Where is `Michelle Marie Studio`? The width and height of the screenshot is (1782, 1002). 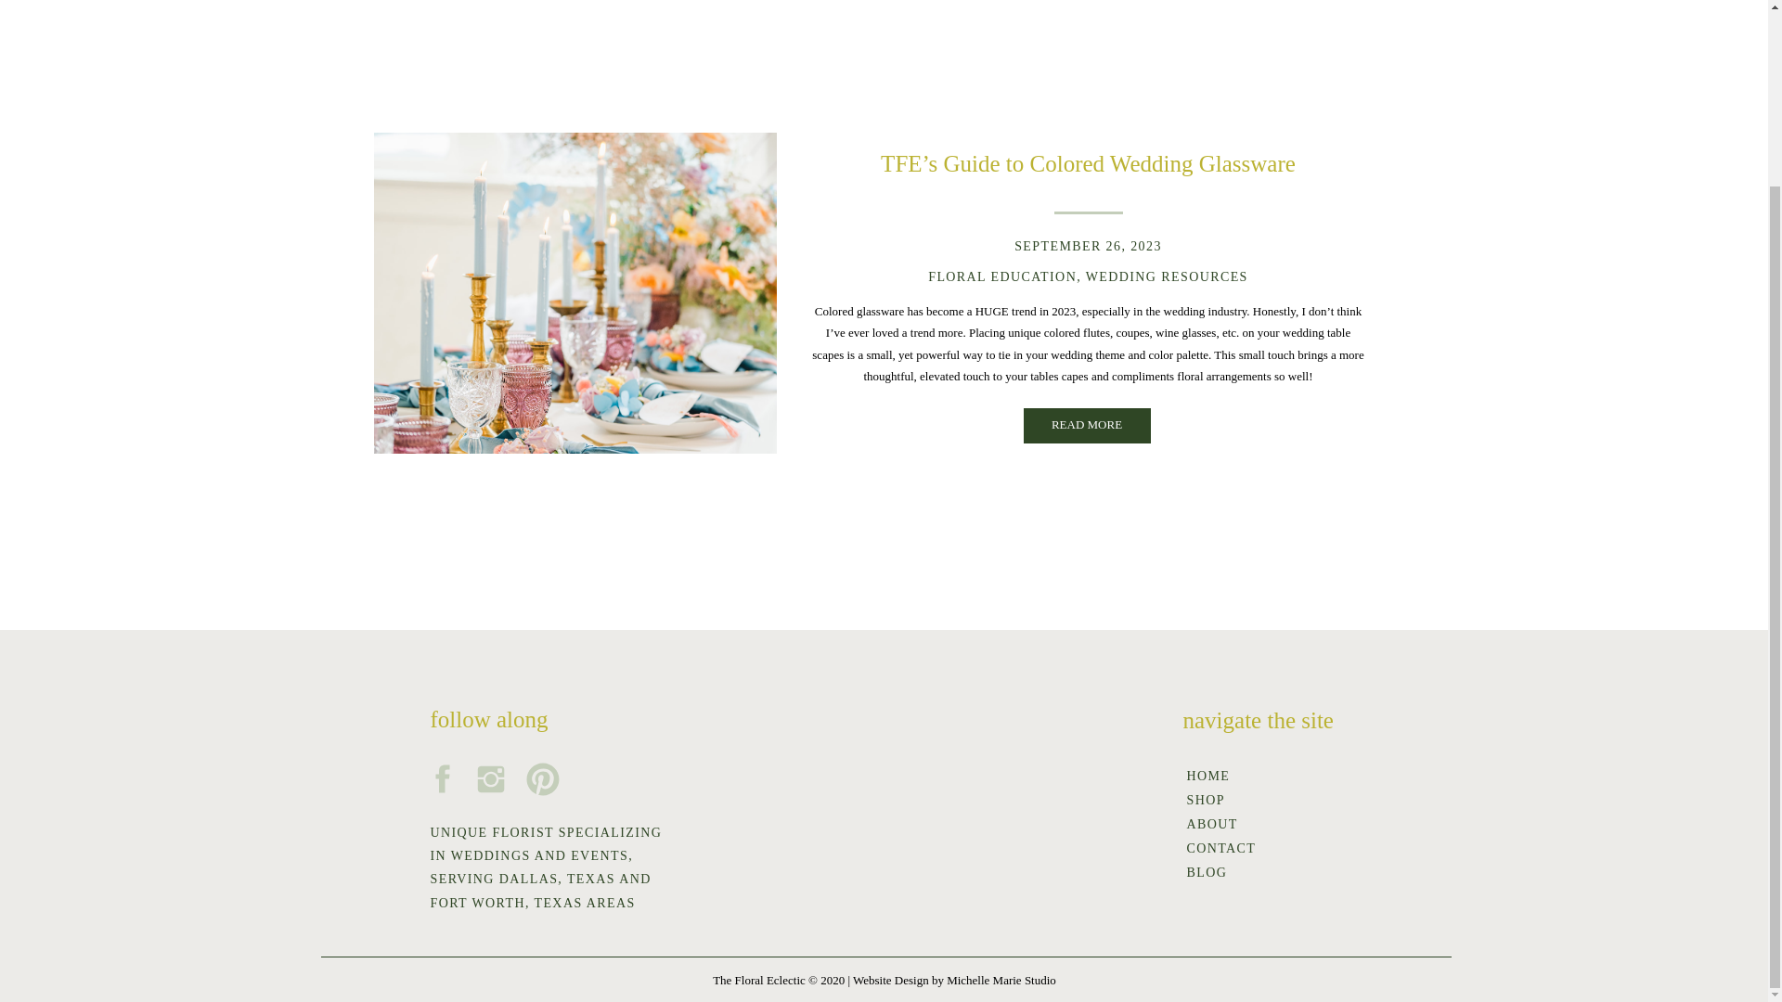 Michelle Marie Studio is located at coordinates (1001, 980).